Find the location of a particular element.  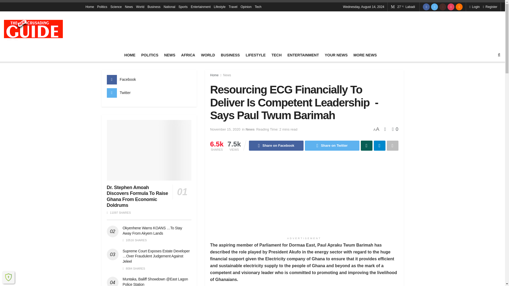

Entertainment is located at coordinates (201, 7).